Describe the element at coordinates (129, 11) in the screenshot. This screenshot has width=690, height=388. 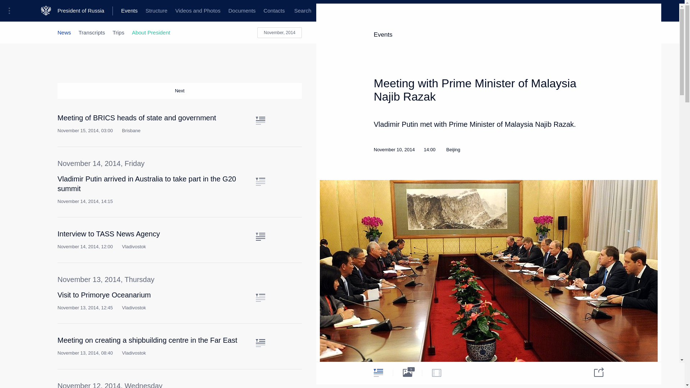
I see `Events` at that location.